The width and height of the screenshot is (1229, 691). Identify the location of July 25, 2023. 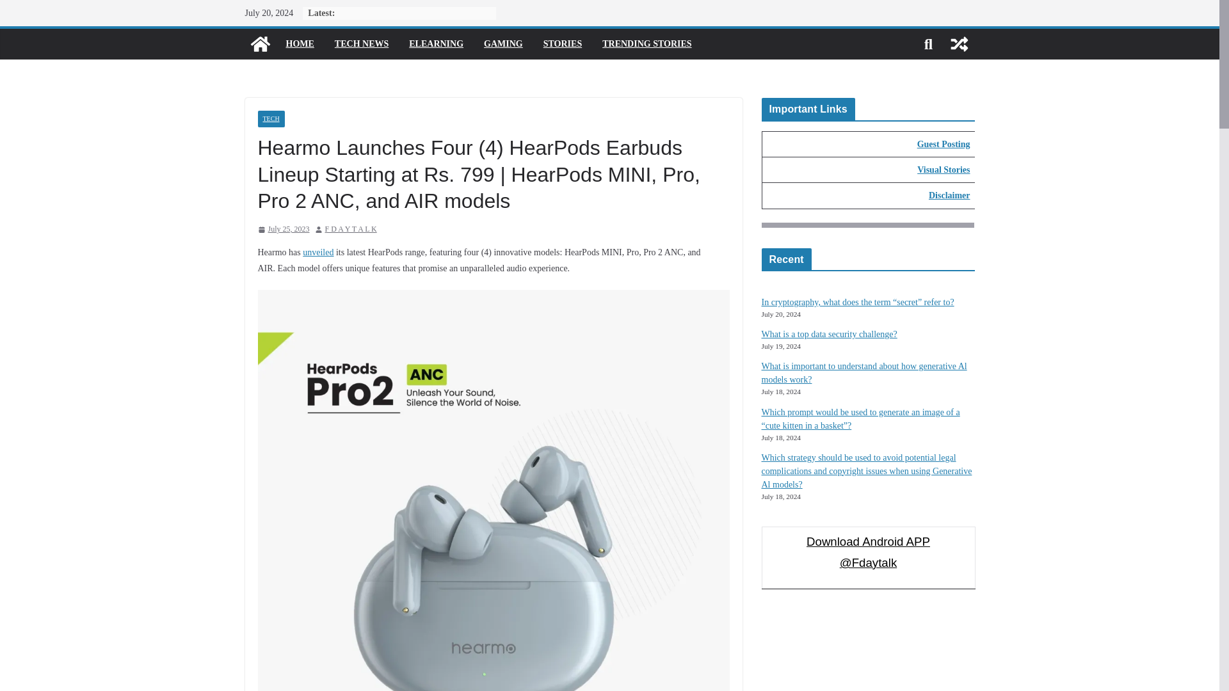
(283, 229).